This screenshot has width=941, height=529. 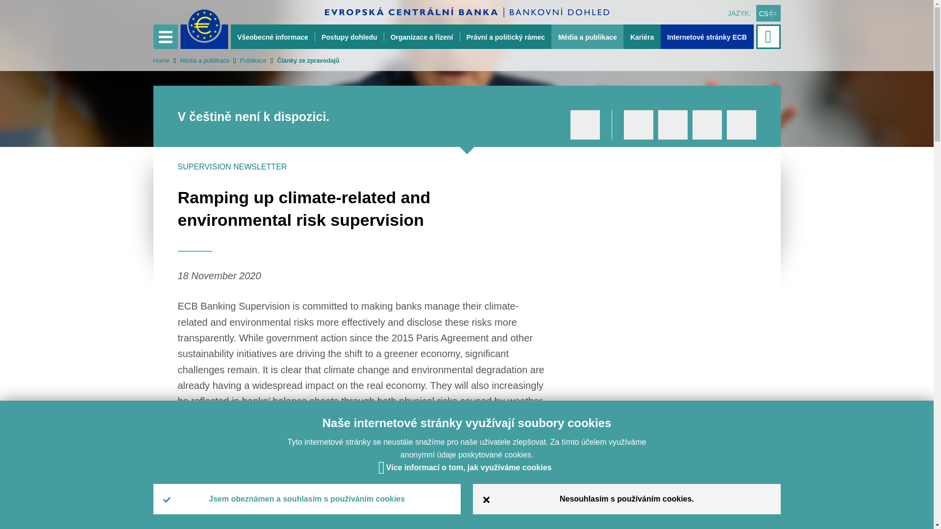 What do you see at coordinates (769, 36) in the screenshot?
I see `Search` at bounding box center [769, 36].